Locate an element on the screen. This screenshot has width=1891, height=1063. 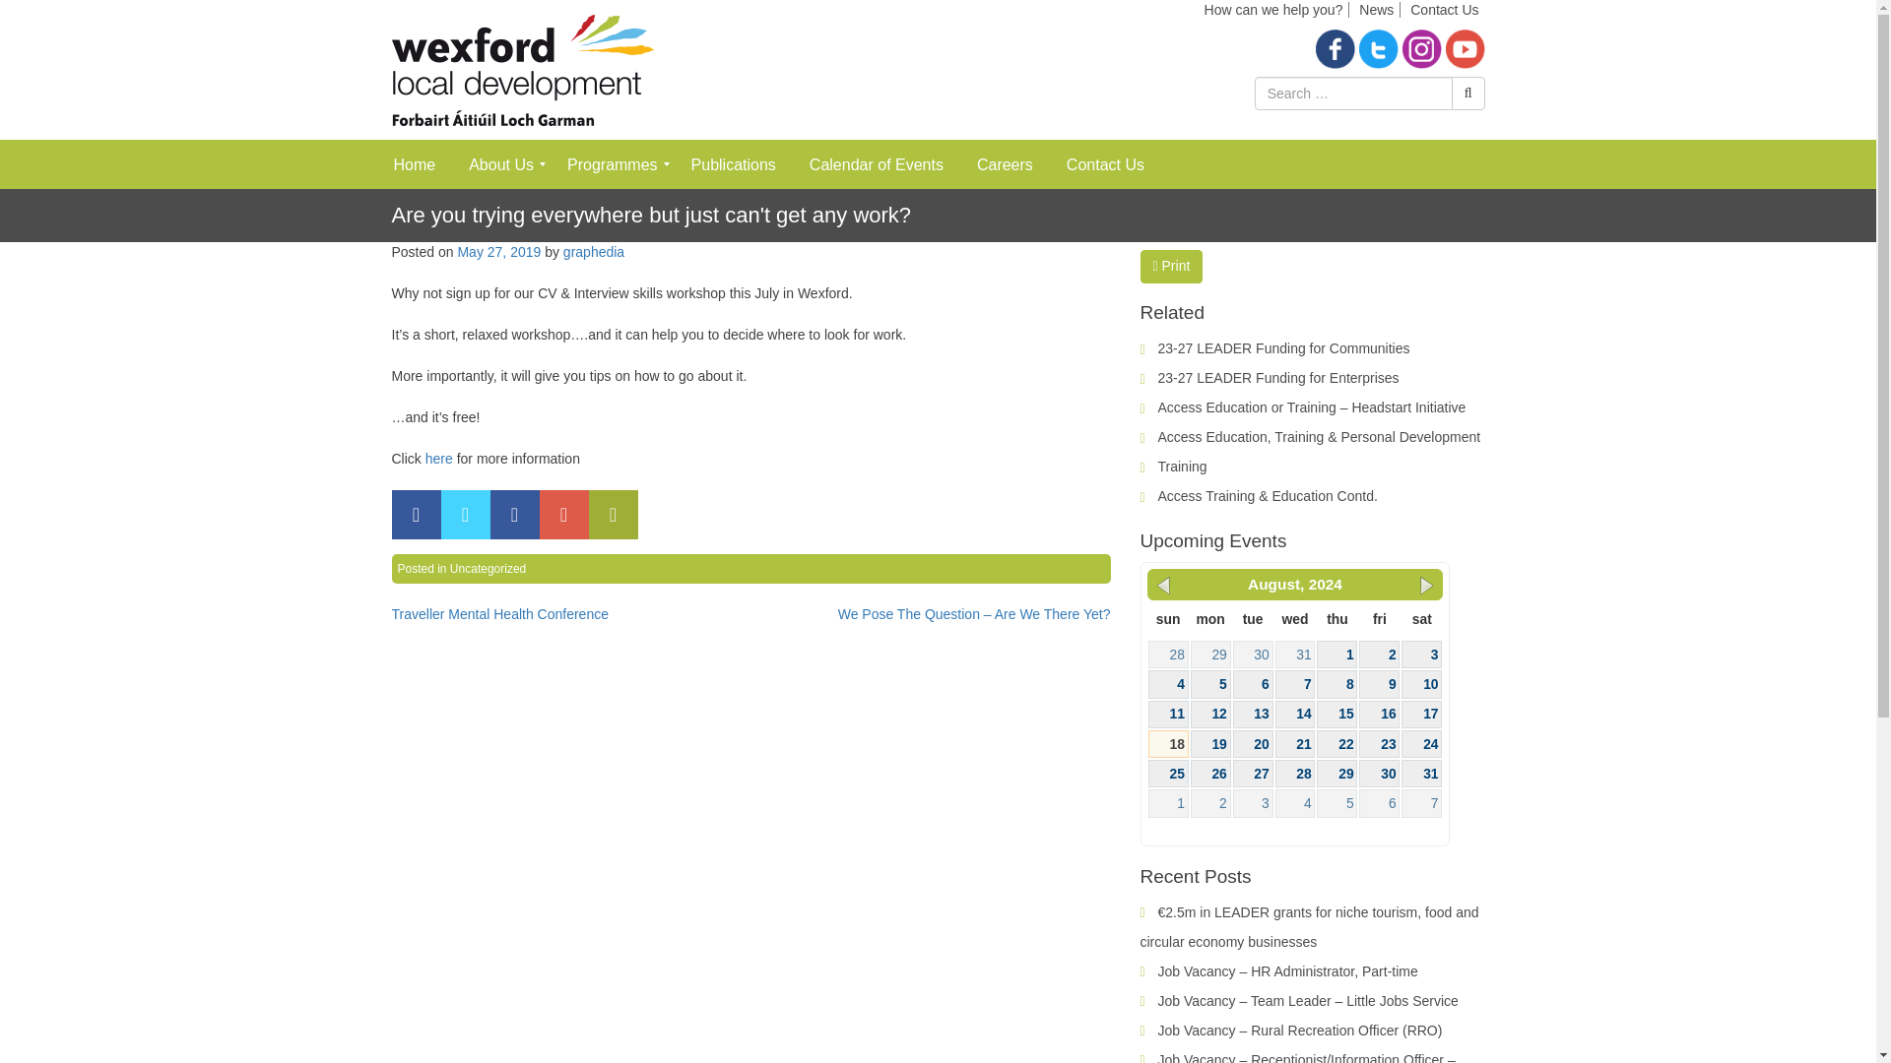
Programmes is located at coordinates (613, 163).